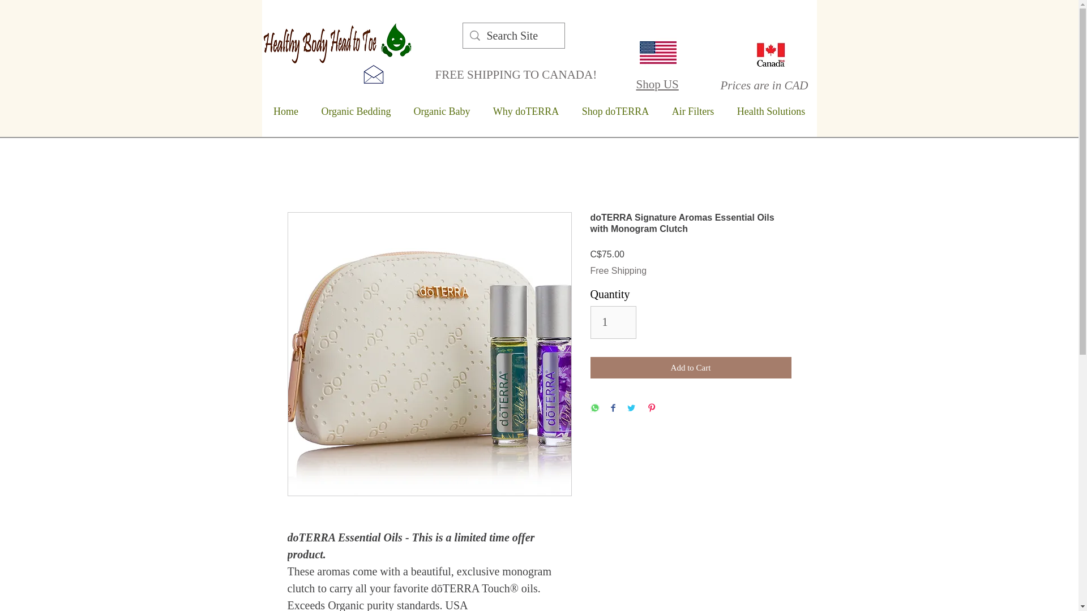 The image size is (1087, 611). I want to click on Shop US, so click(657, 84).